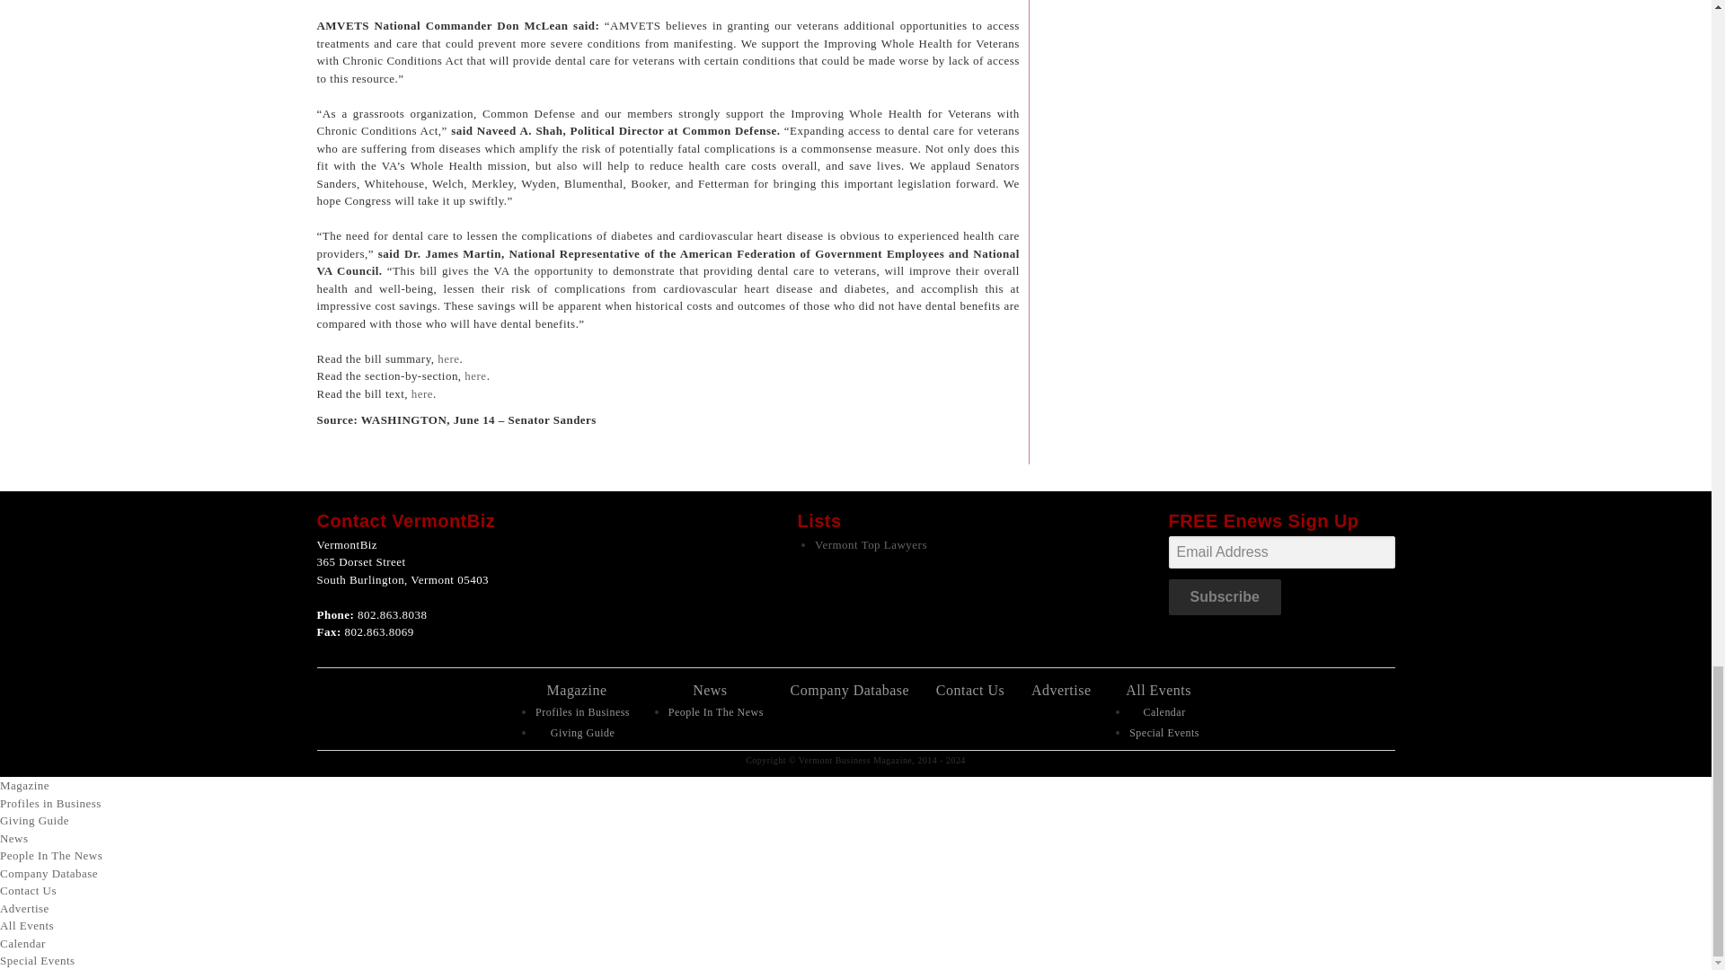 This screenshot has height=970, width=1725. I want to click on News, so click(710, 690).